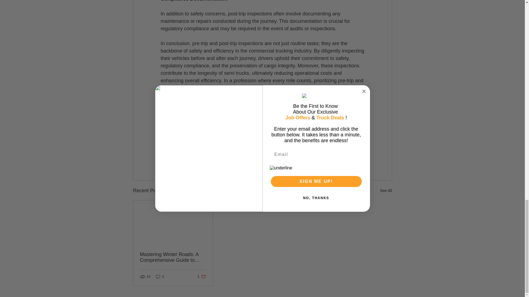 The height and width of the screenshot is (297, 529). What do you see at coordinates (316, 123) in the screenshot?
I see `Inspections` at bounding box center [316, 123].